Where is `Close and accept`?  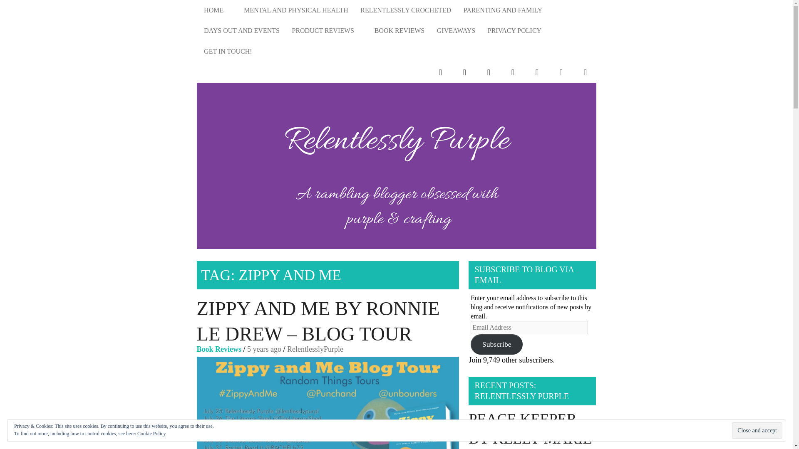
Close and accept is located at coordinates (757, 431).